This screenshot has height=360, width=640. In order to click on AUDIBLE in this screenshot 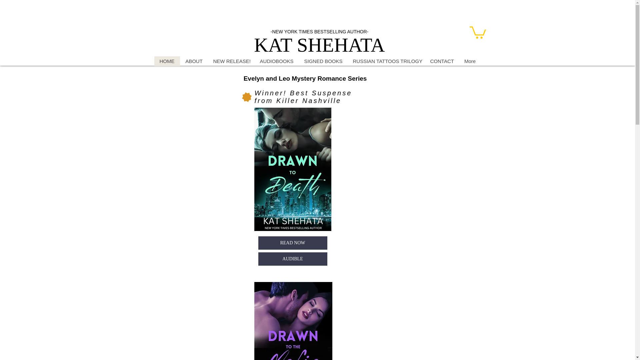, I will do `click(292, 259)`.